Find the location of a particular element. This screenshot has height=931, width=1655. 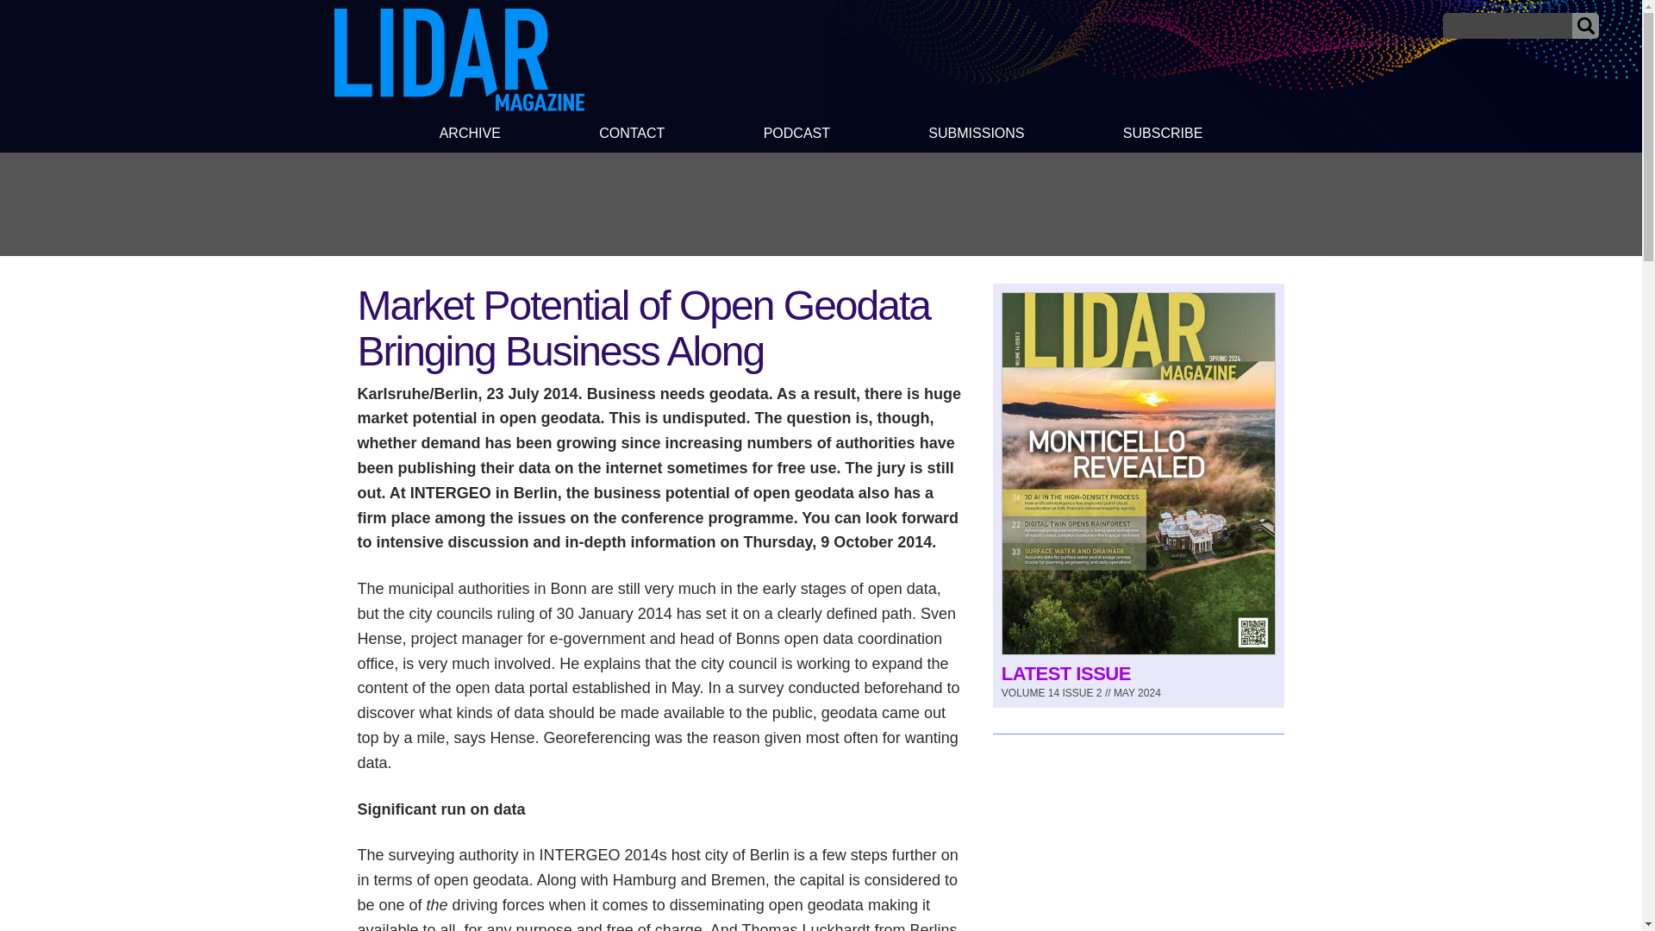

Submit is located at coordinates (1585, 26).